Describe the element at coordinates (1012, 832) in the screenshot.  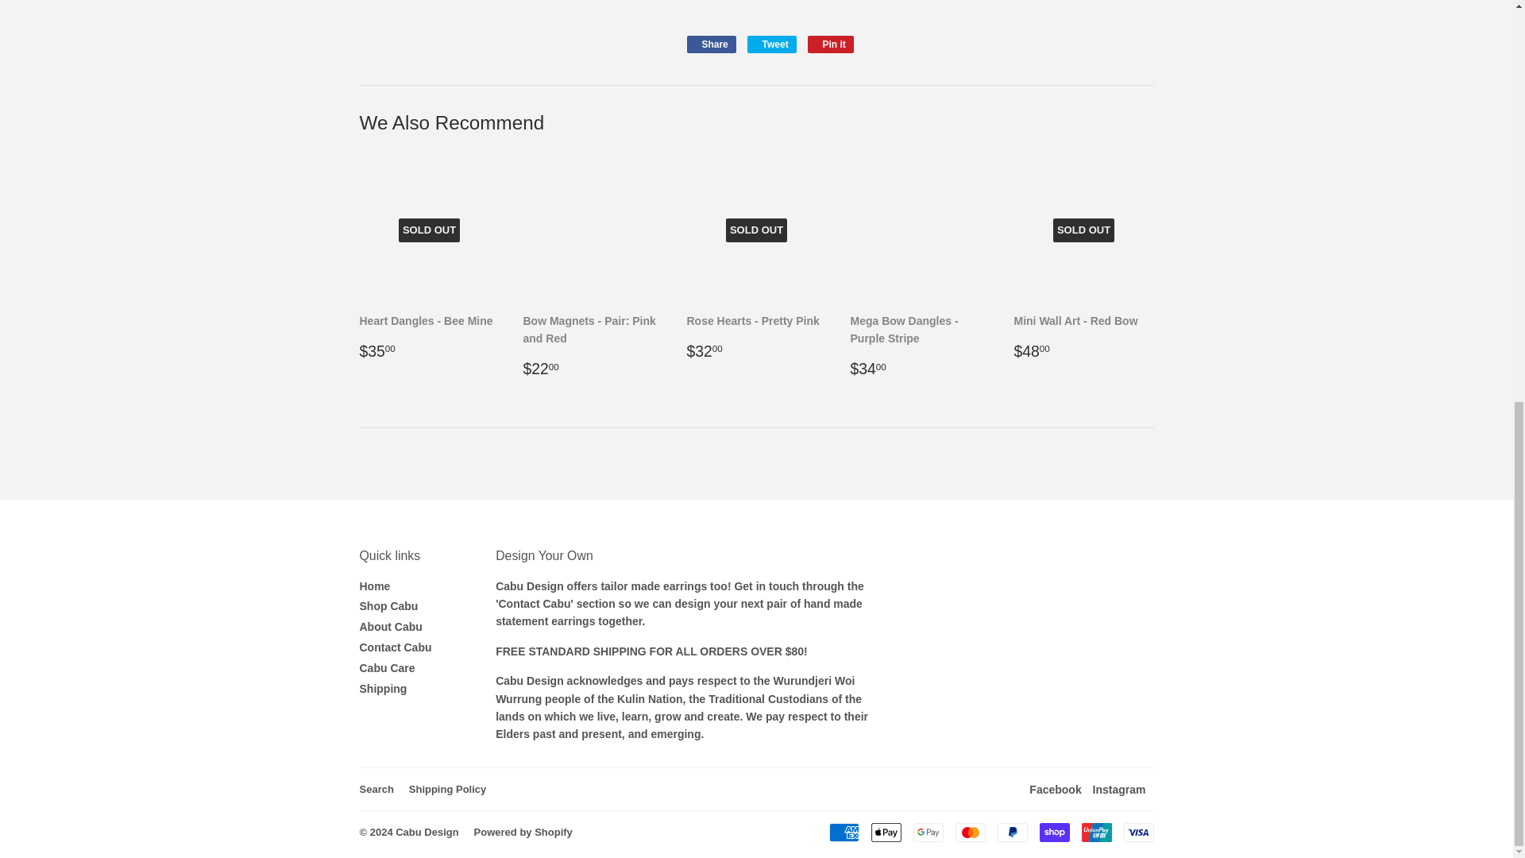
I see `PayPal` at that location.